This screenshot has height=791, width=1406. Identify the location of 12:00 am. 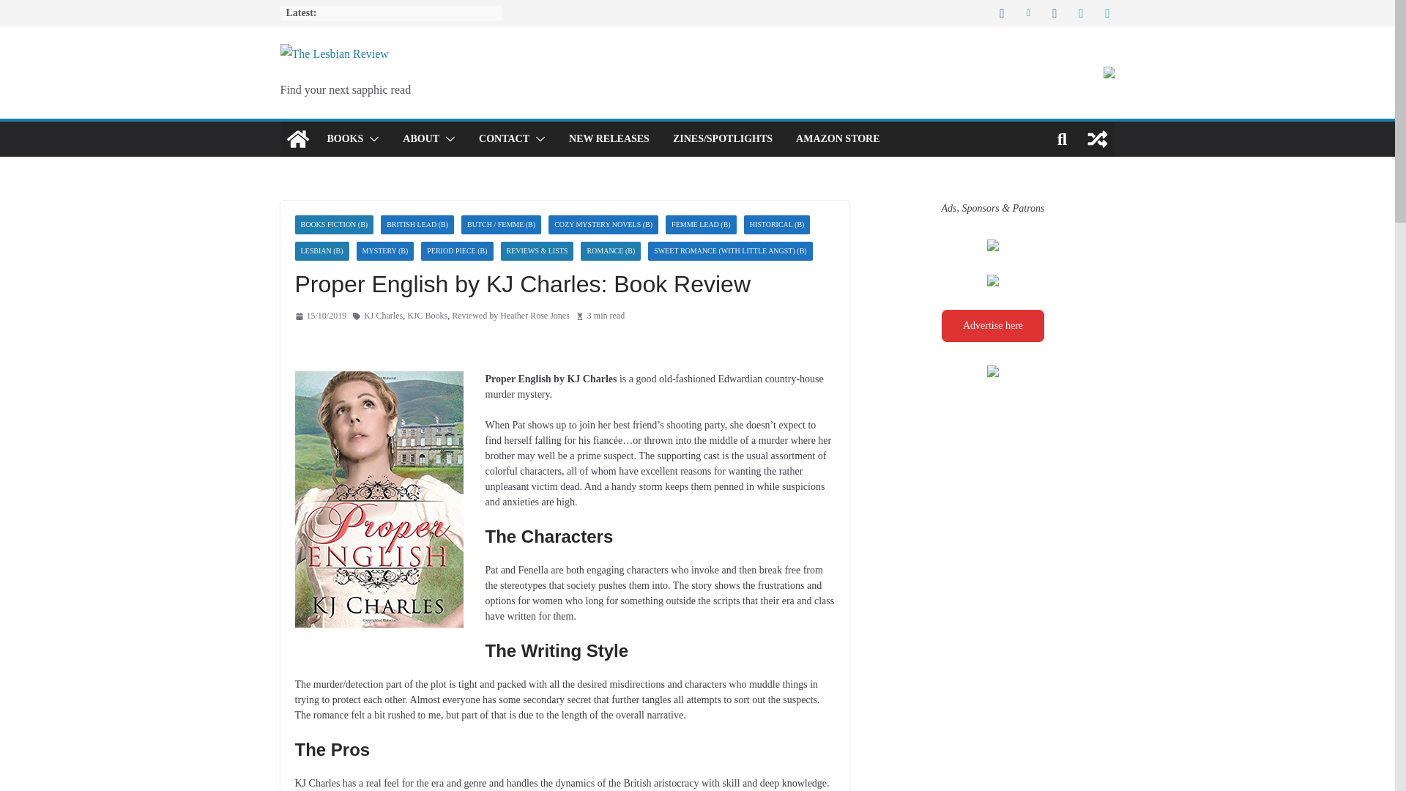
(319, 316).